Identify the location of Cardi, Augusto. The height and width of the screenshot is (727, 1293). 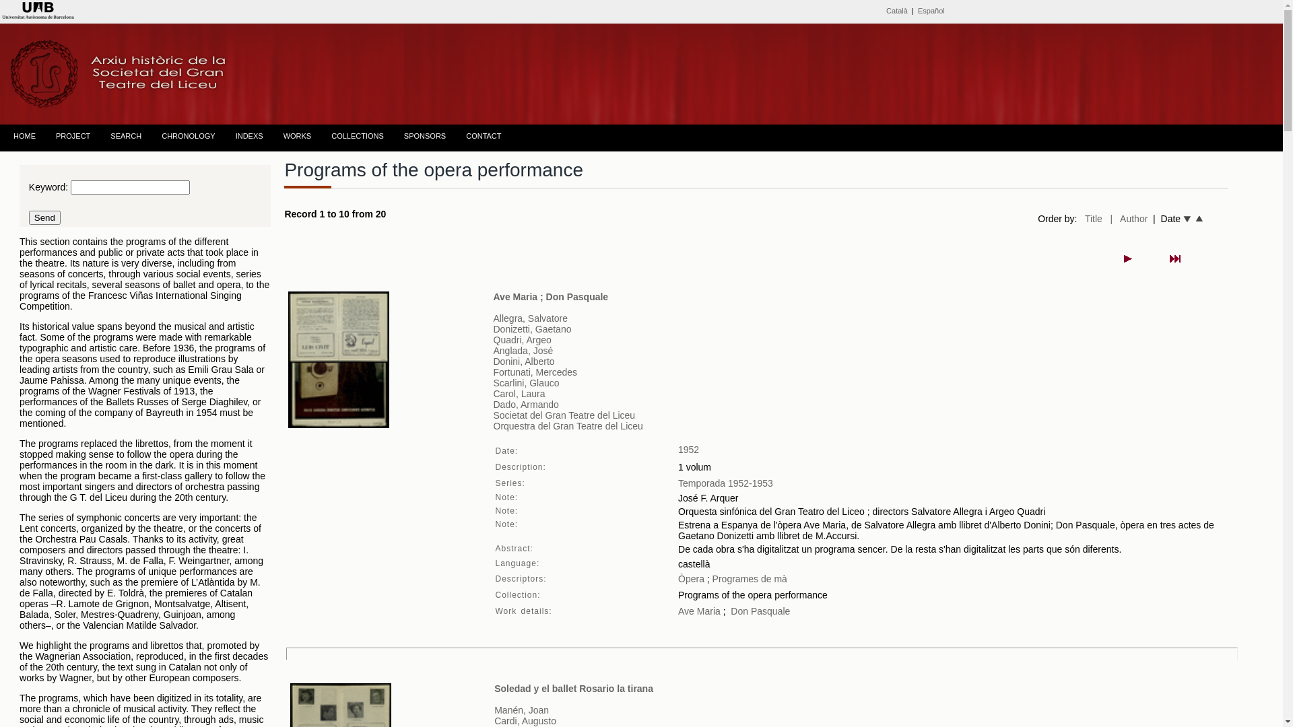
(525, 721).